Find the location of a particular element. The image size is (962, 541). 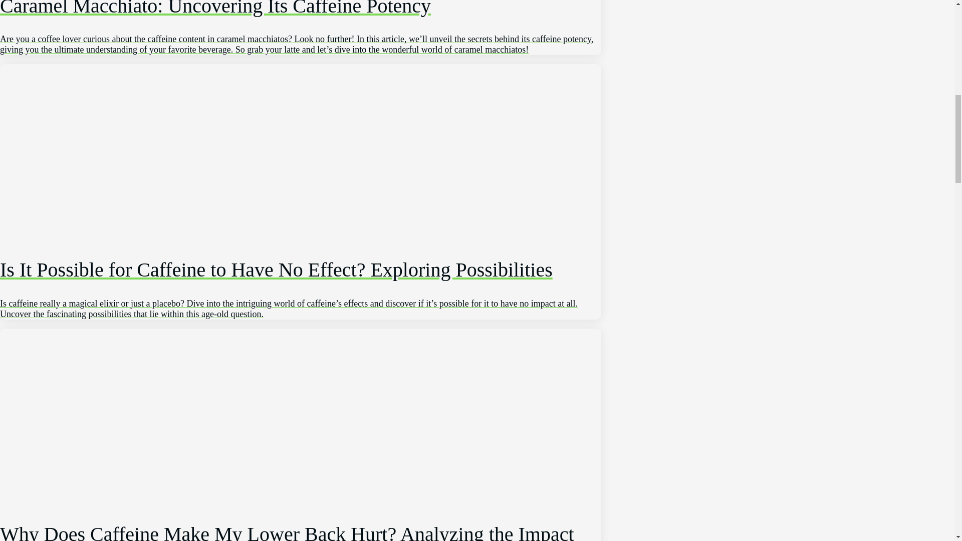

Caramel Macchiato: Uncovering Its Caffeine Potency is located at coordinates (301, 28).